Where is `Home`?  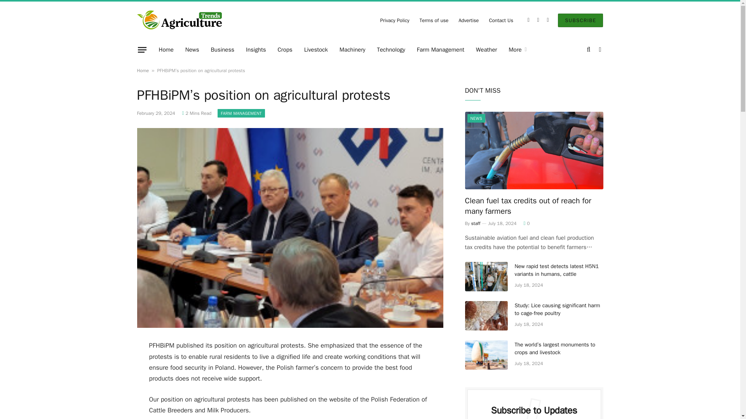 Home is located at coordinates (166, 50).